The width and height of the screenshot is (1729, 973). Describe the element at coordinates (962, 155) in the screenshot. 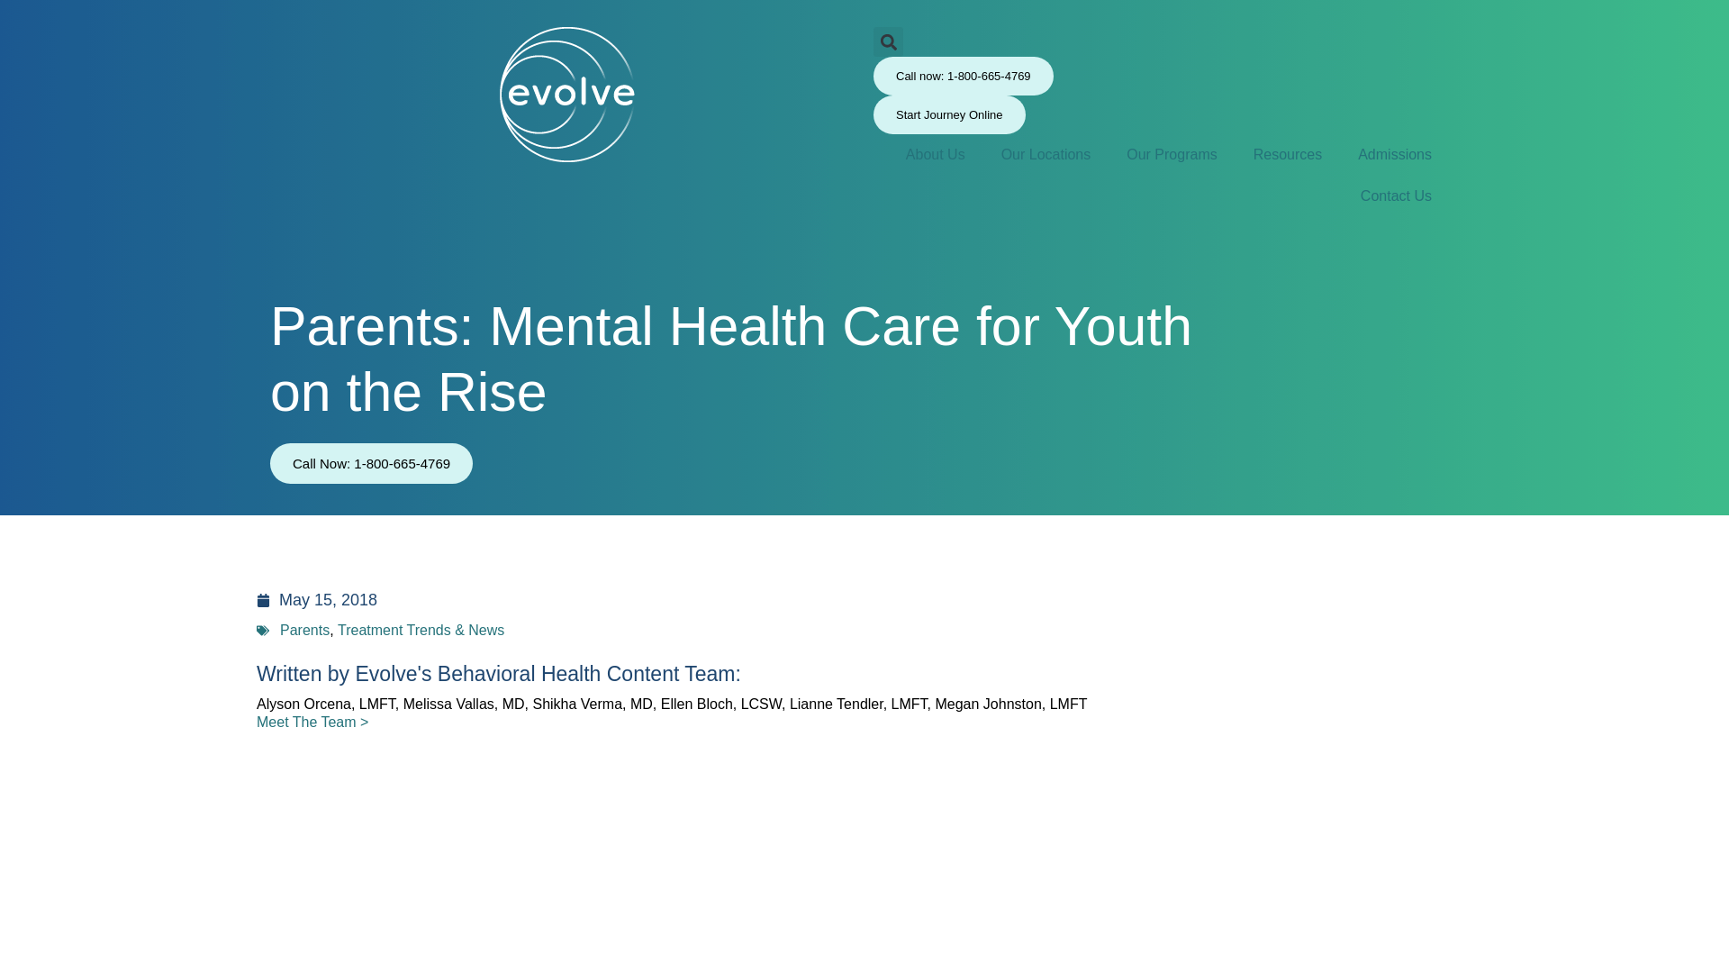

I see `About Us` at that location.